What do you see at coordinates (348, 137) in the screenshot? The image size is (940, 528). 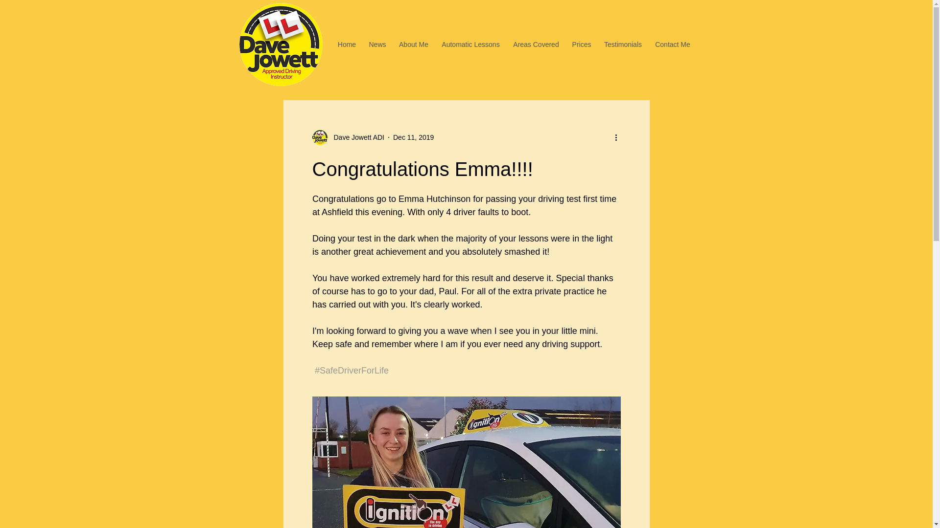 I see `Dave Jowett ADI` at bounding box center [348, 137].